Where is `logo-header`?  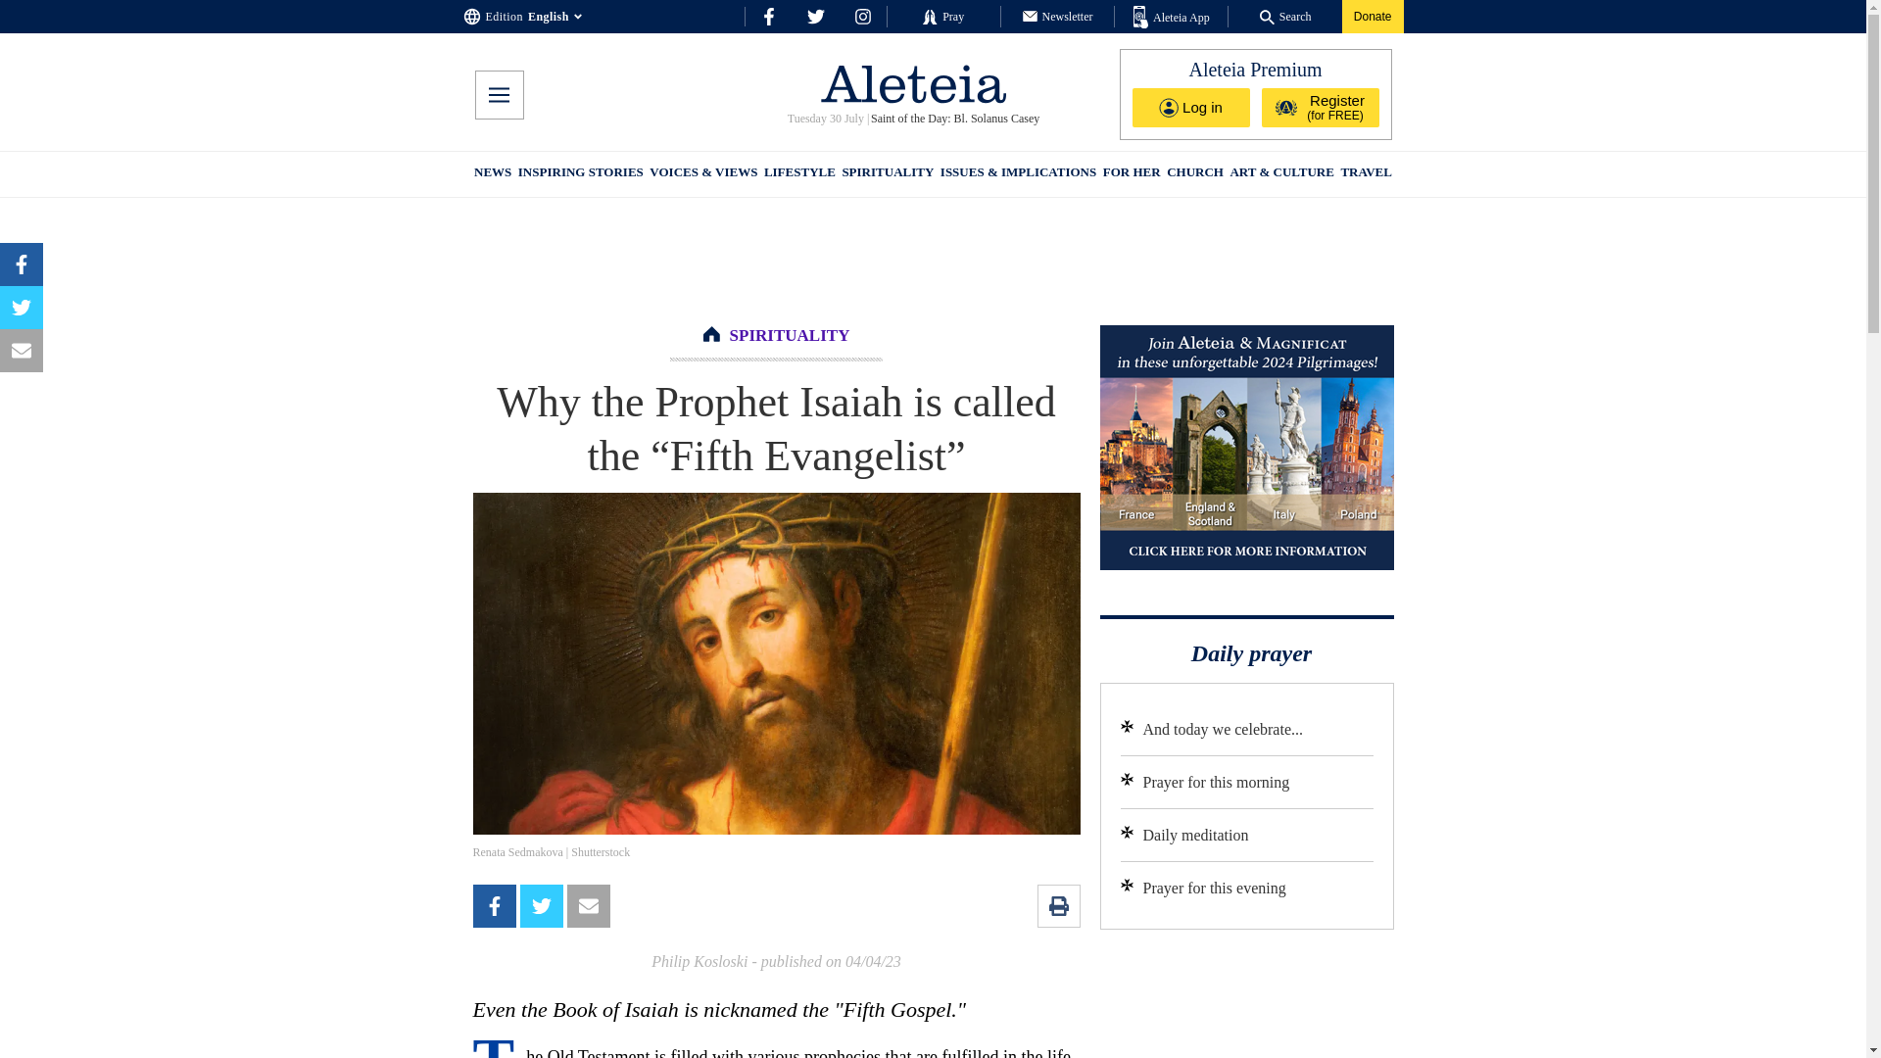
logo-header is located at coordinates (913, 83).